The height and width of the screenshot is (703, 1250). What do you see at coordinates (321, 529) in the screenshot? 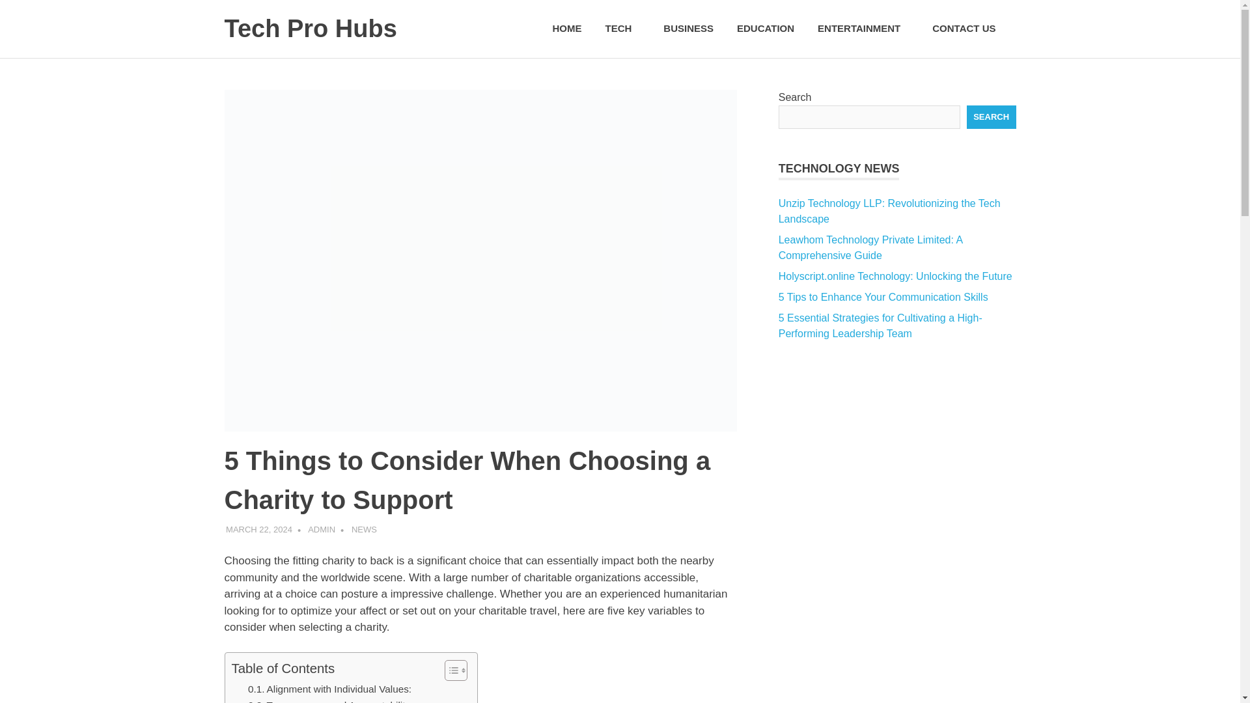
I see `View all posts by Admin` at bounding box center [321, 529].